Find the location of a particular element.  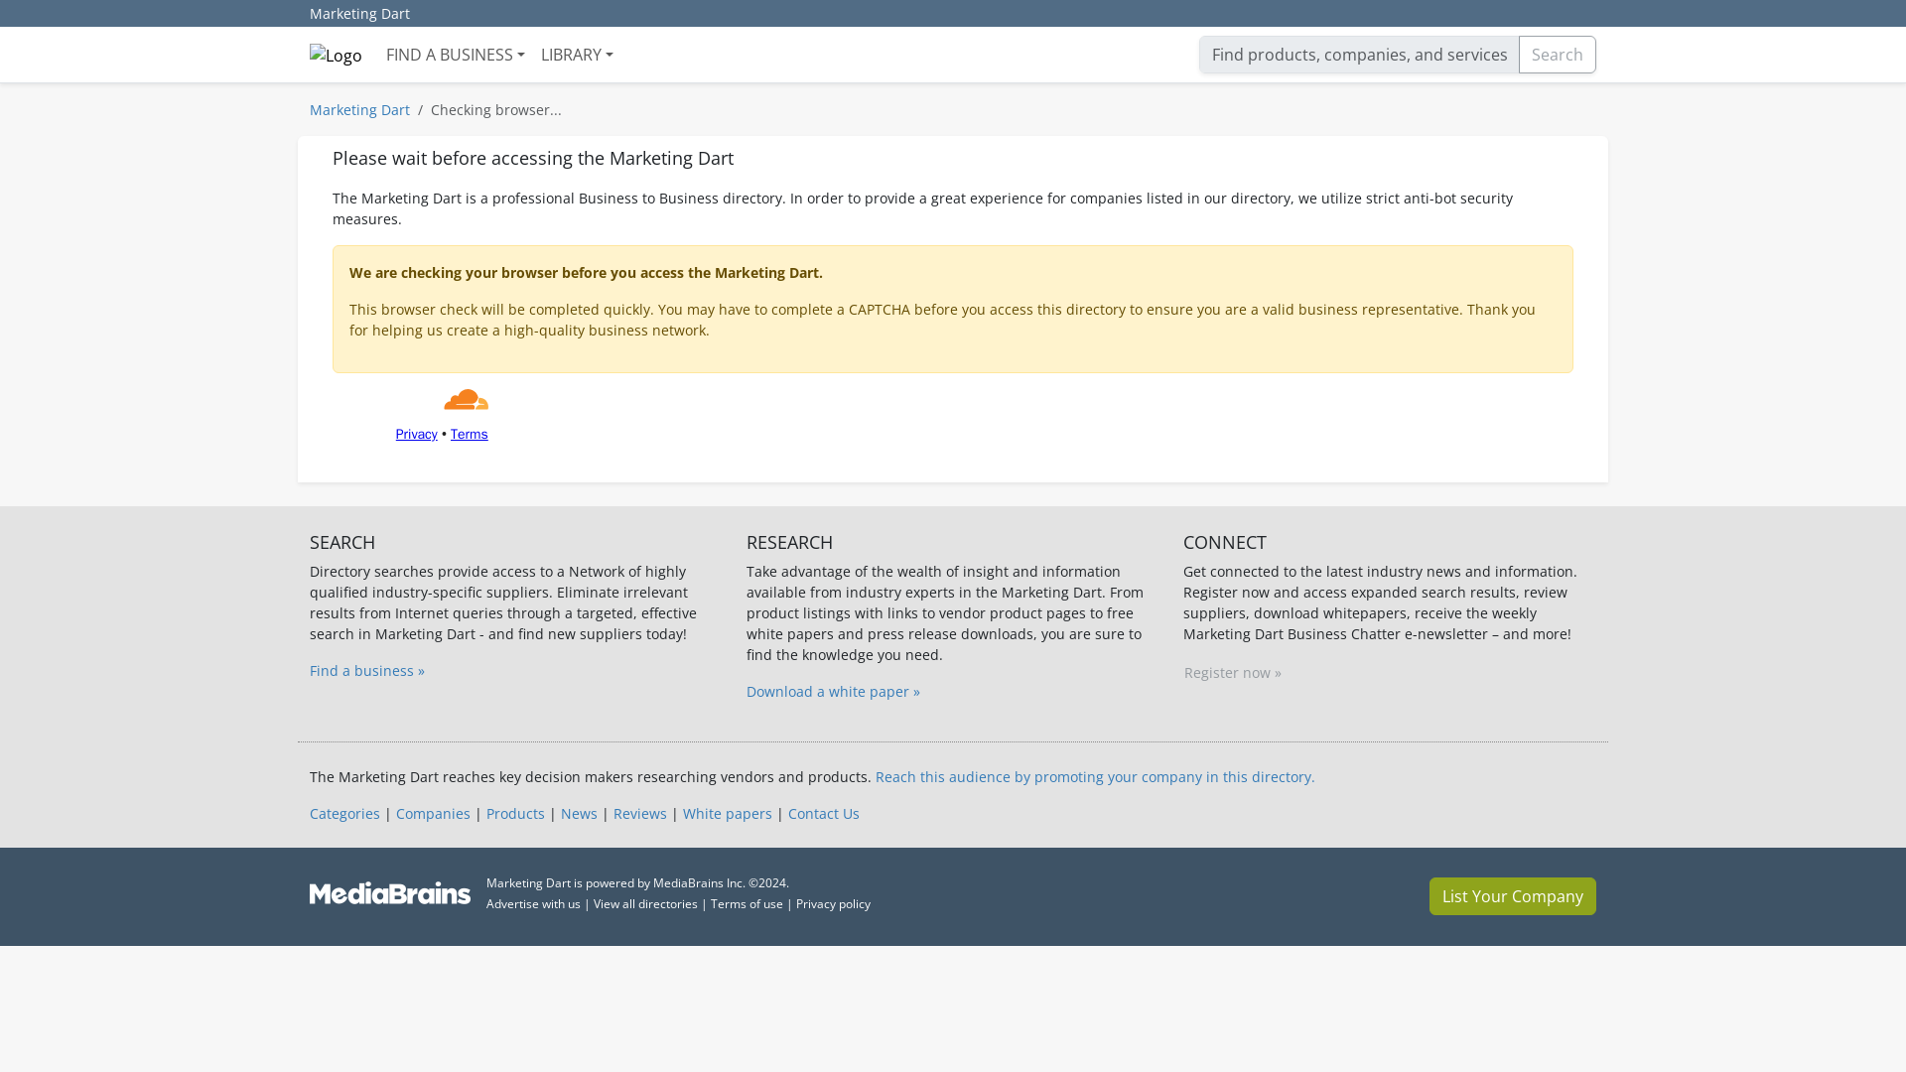

Search is located at coordinates (1558, 54).